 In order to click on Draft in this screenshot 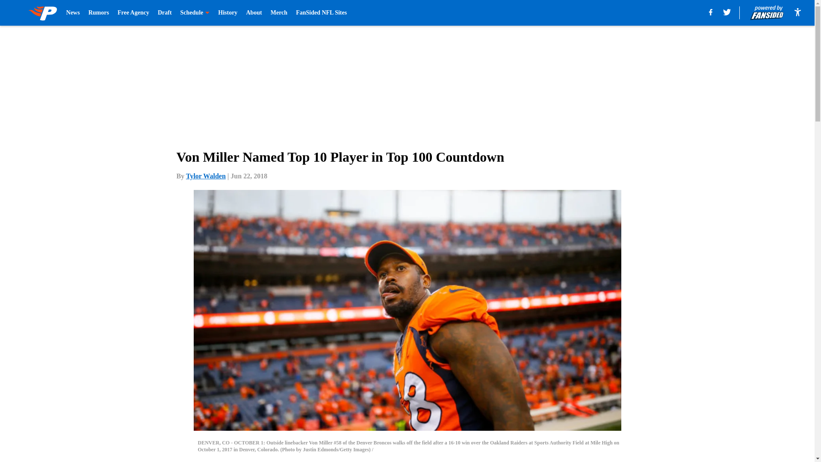, I will do `click(164, 13)`.